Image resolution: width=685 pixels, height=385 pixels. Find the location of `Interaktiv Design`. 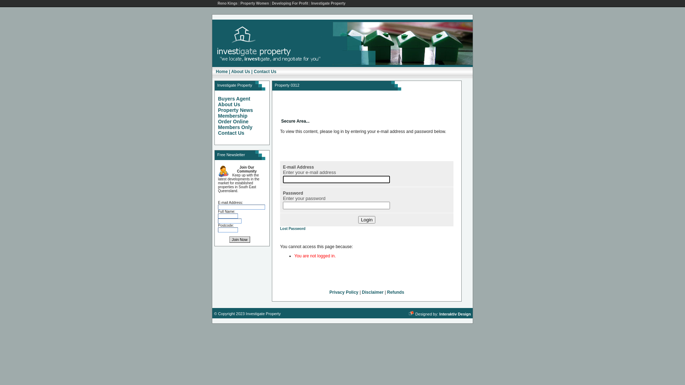

Interaktiv Design is located at coordinates (455, 314).